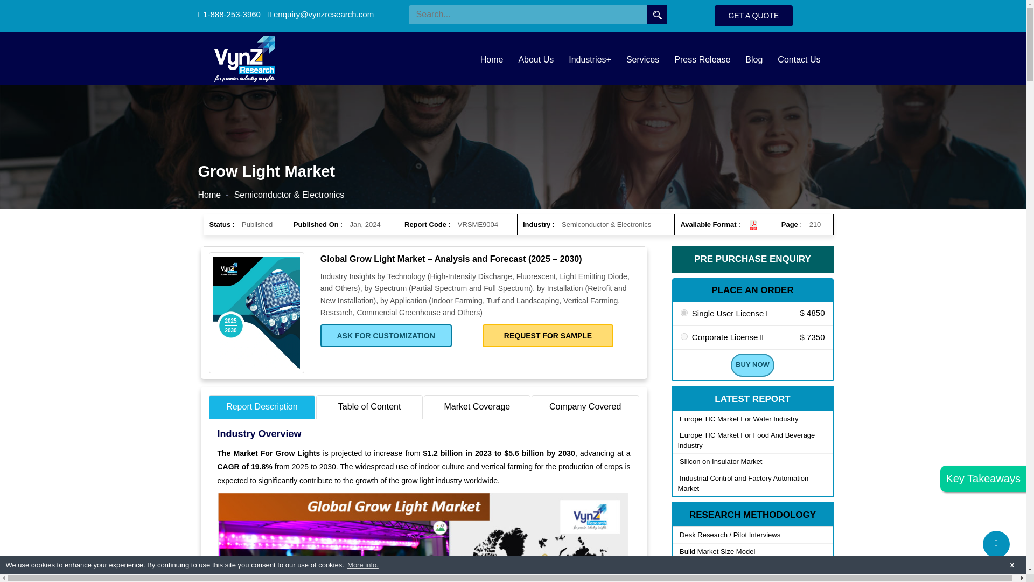 This screenshot has width=1034, height=582. Describe the element at coordinates (752, 364) in the screenshot. I see `Buy Now` at that location.